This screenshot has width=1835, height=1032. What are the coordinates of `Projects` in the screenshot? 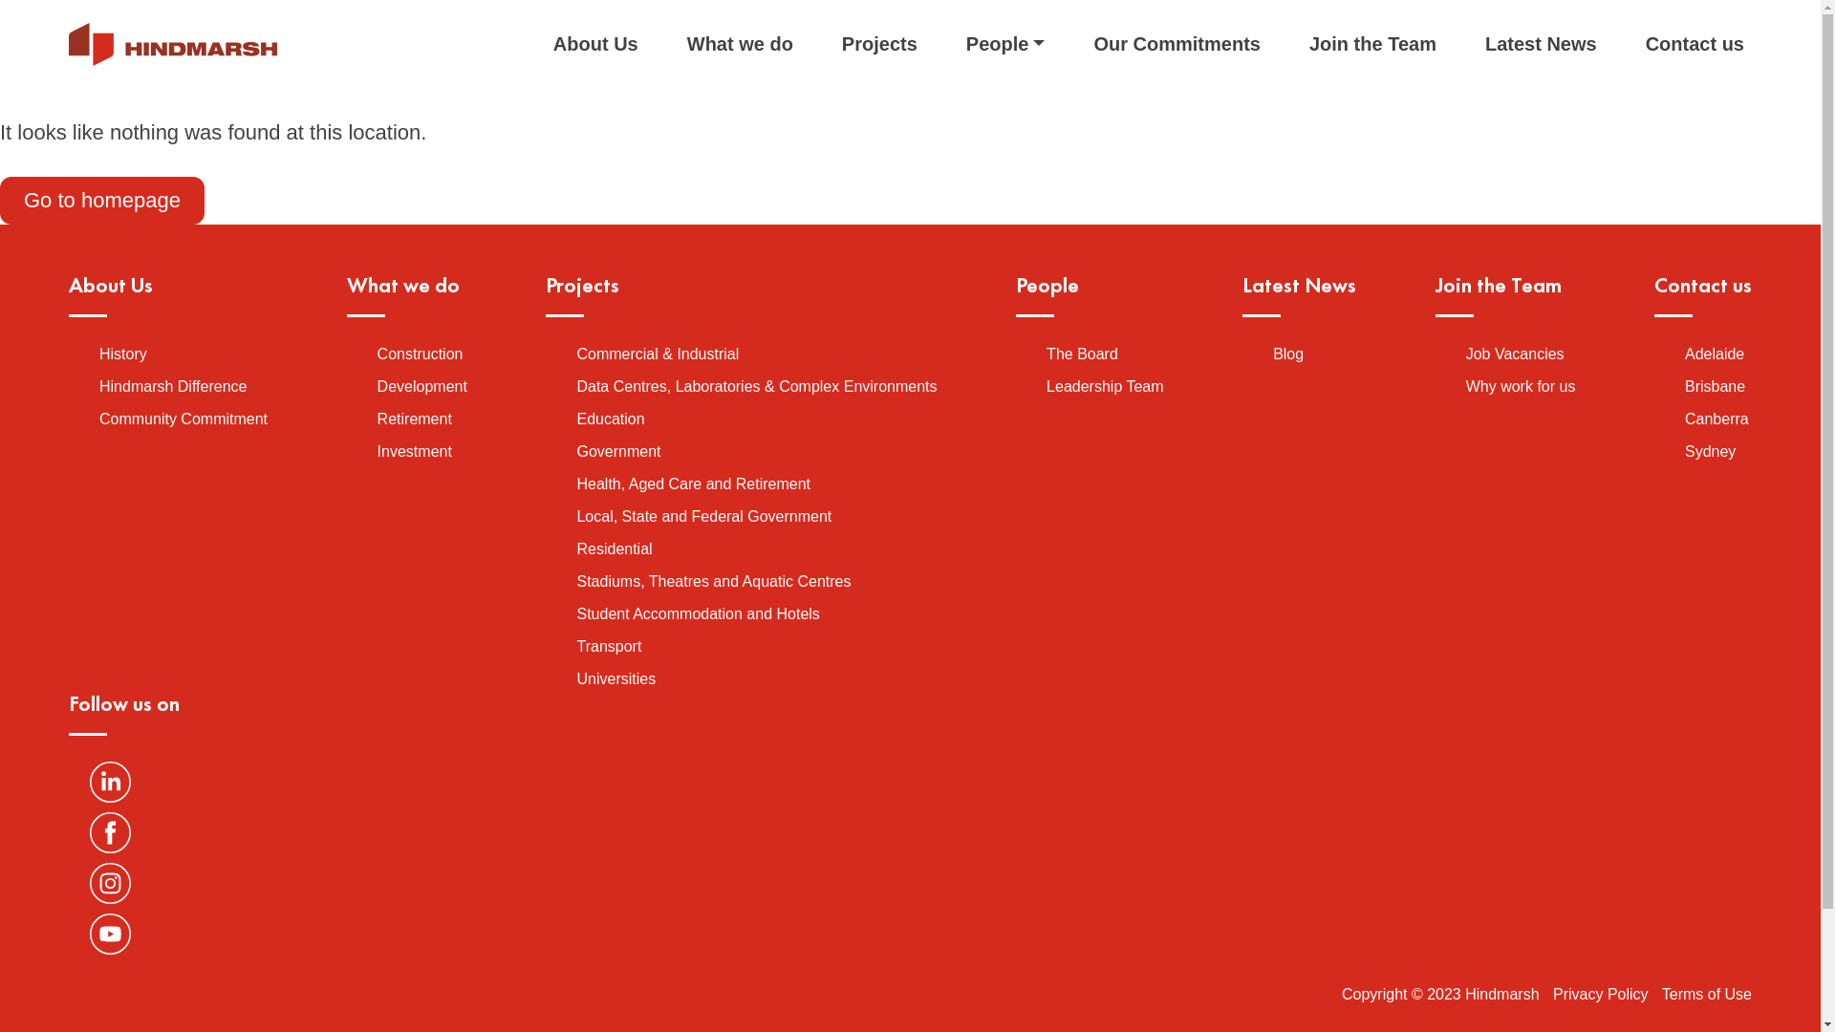 It's located at (879, 44).